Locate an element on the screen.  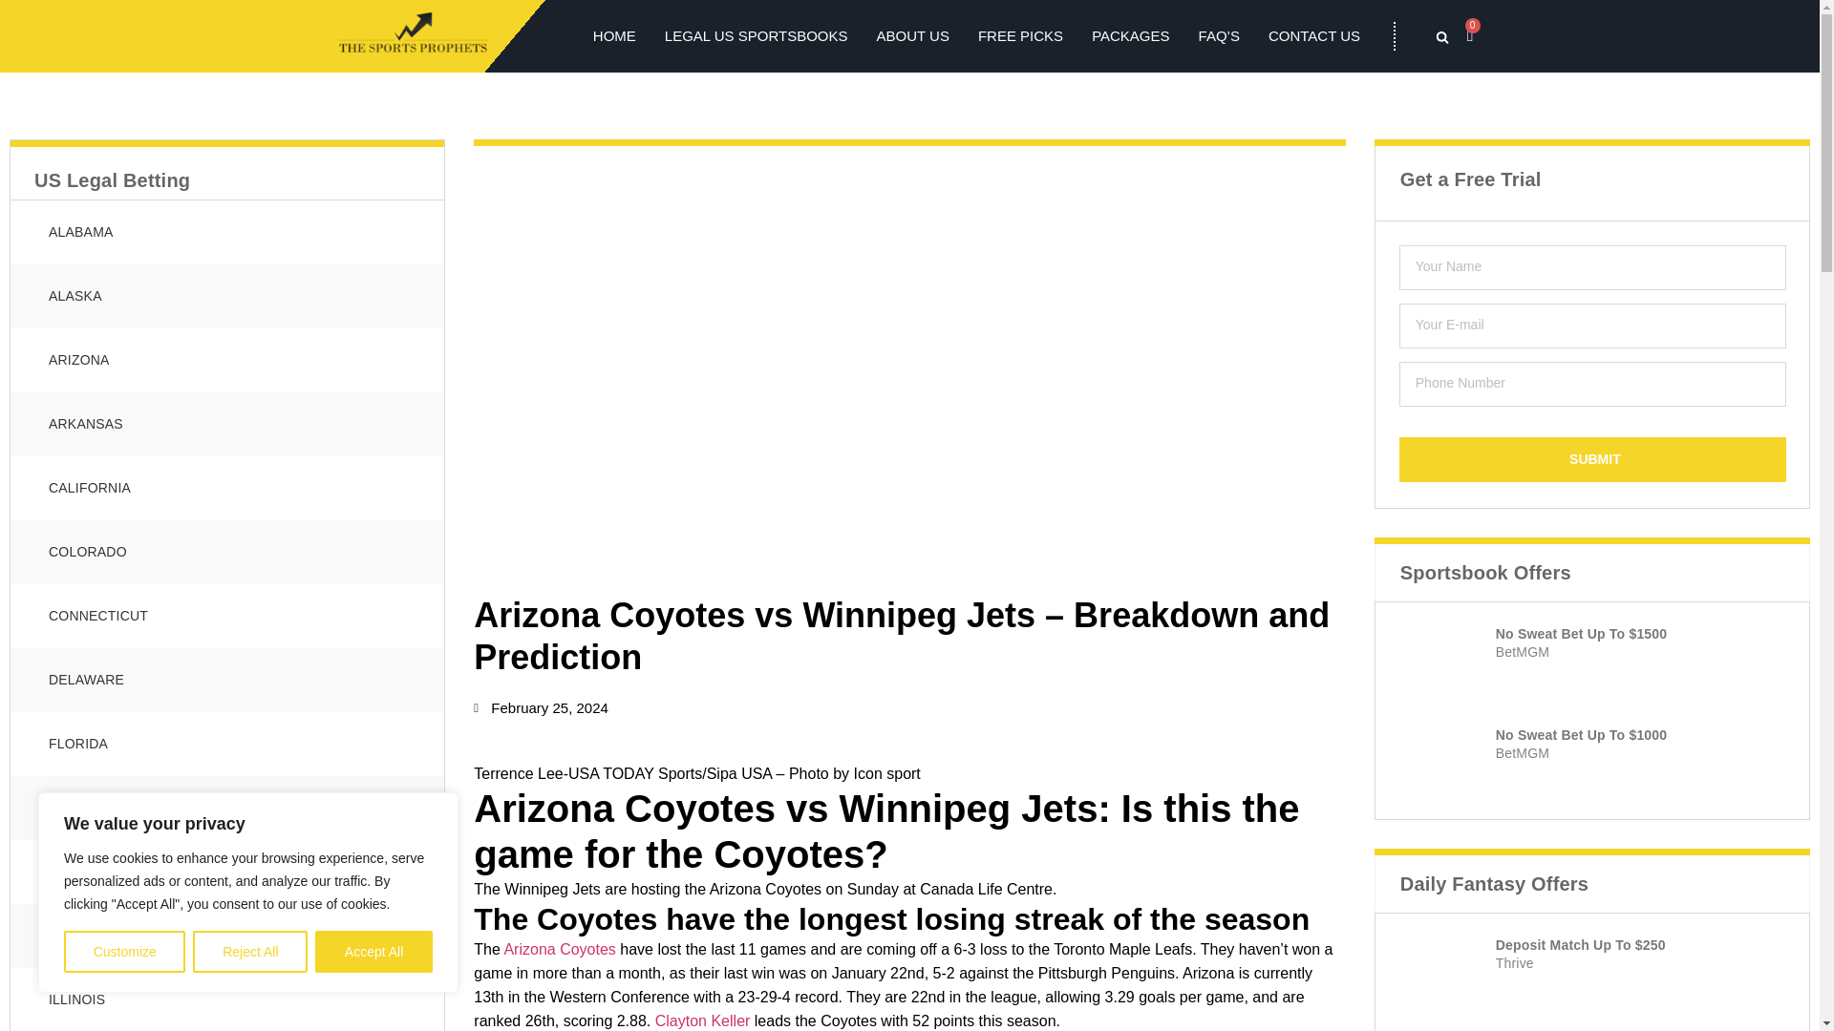
Accept All is located at coordinates (374, 952).